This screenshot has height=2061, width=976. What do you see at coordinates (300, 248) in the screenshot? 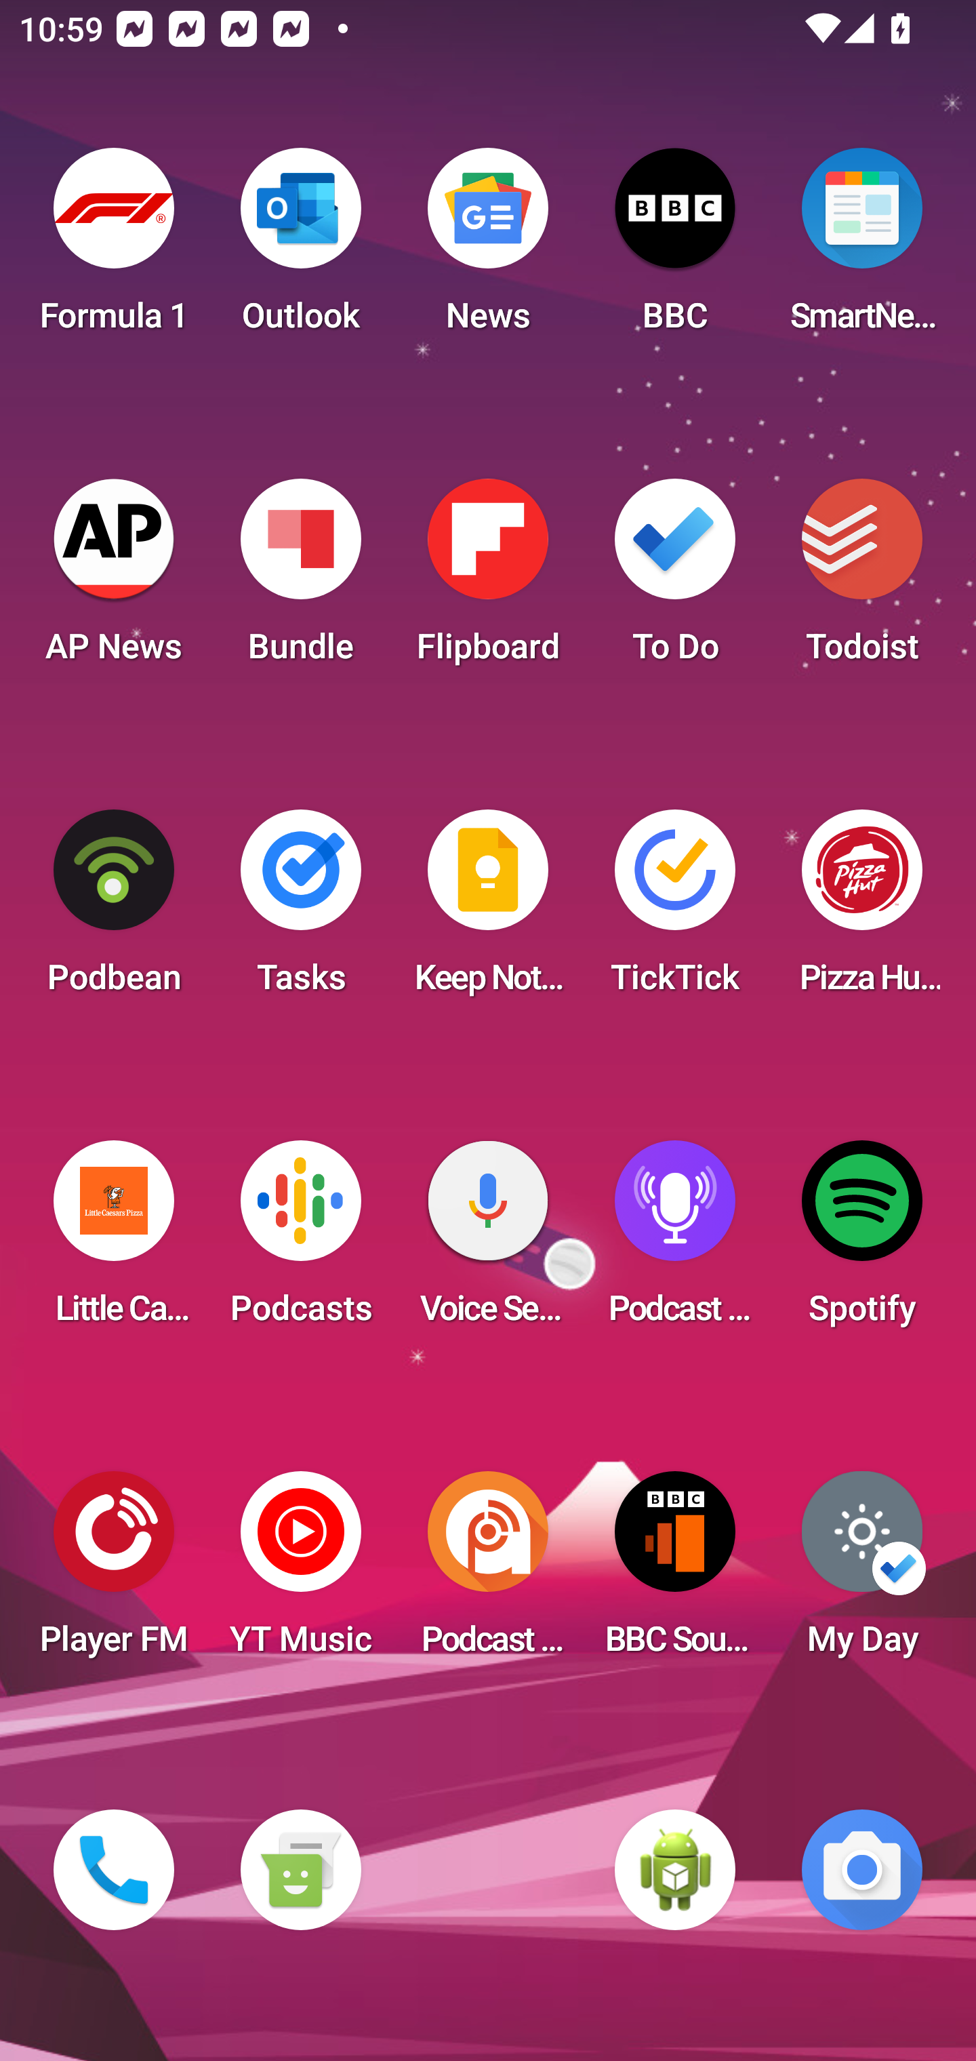
I see `Outlook` at bounding box center [300, 248].